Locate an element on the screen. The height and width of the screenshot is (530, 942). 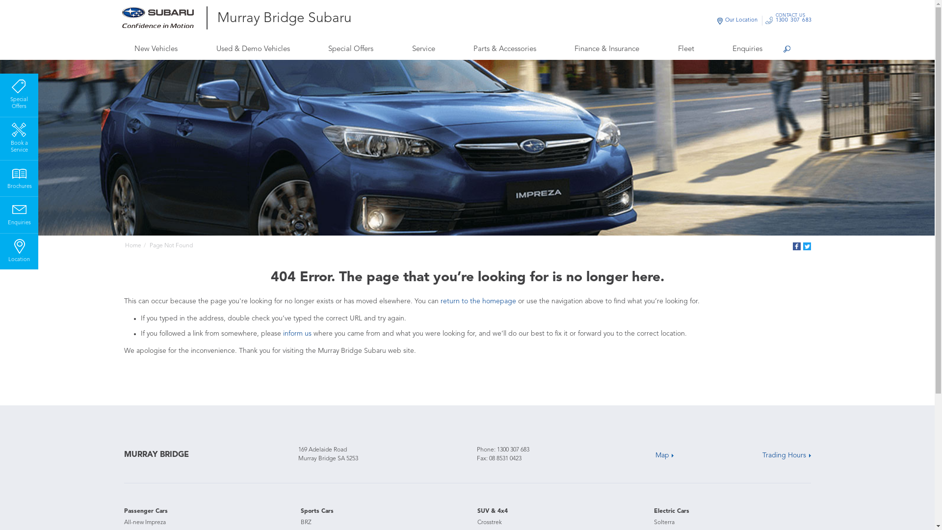
1300 307 683 is located at coordinates (513, 450).